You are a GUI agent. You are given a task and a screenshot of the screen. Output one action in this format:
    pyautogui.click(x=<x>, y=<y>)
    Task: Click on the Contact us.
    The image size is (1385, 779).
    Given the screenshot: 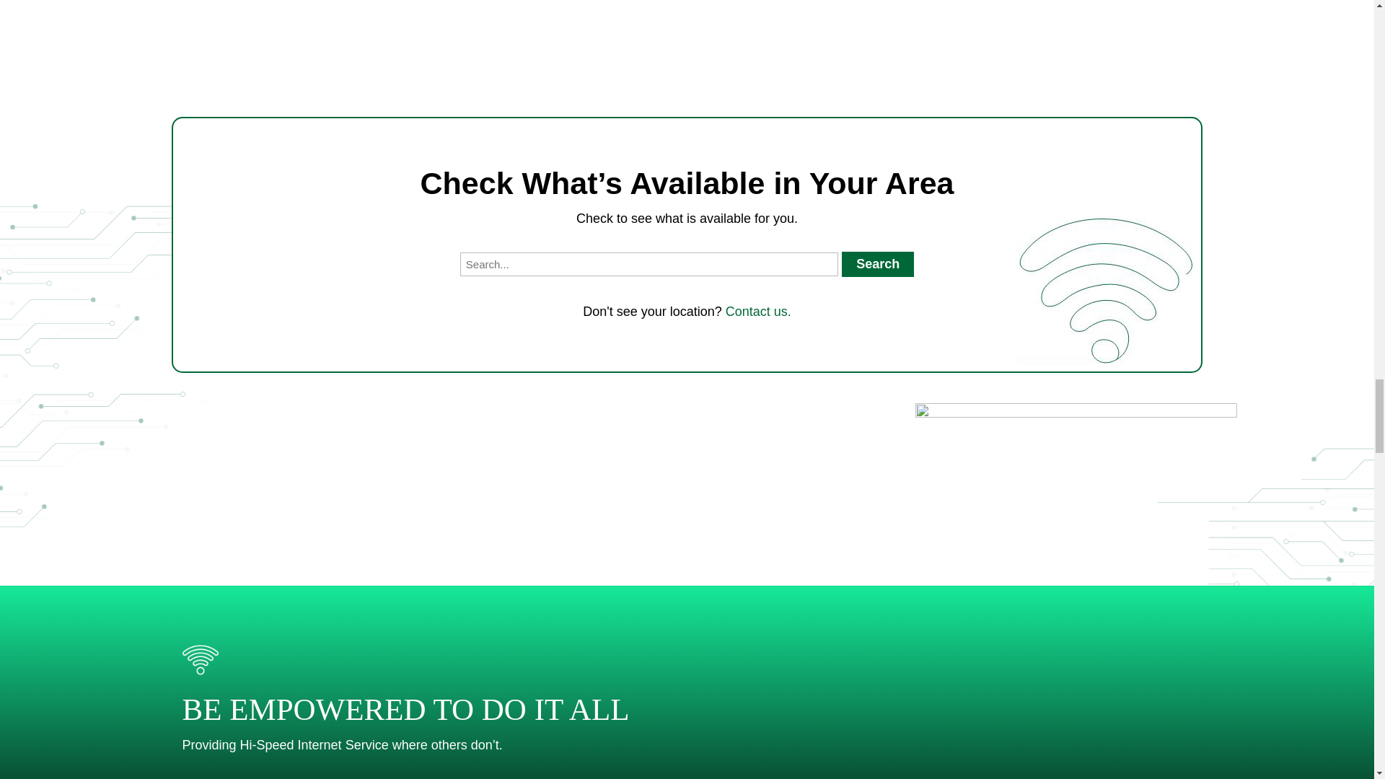 What is the action you would take?
    pyautogui.click(x=758, y=312)
    